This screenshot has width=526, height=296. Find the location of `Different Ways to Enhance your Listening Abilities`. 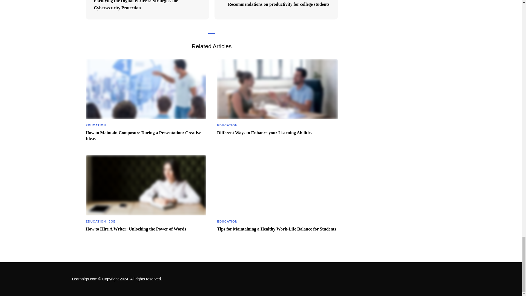

Different Ways to Enhance your Listening Abilities is located at coordinates (265, 133).